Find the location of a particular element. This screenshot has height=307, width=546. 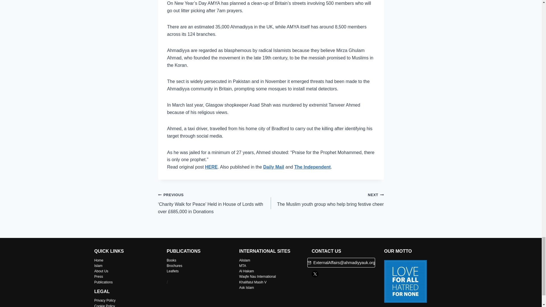

Publications is located at coordinates (104, 282).